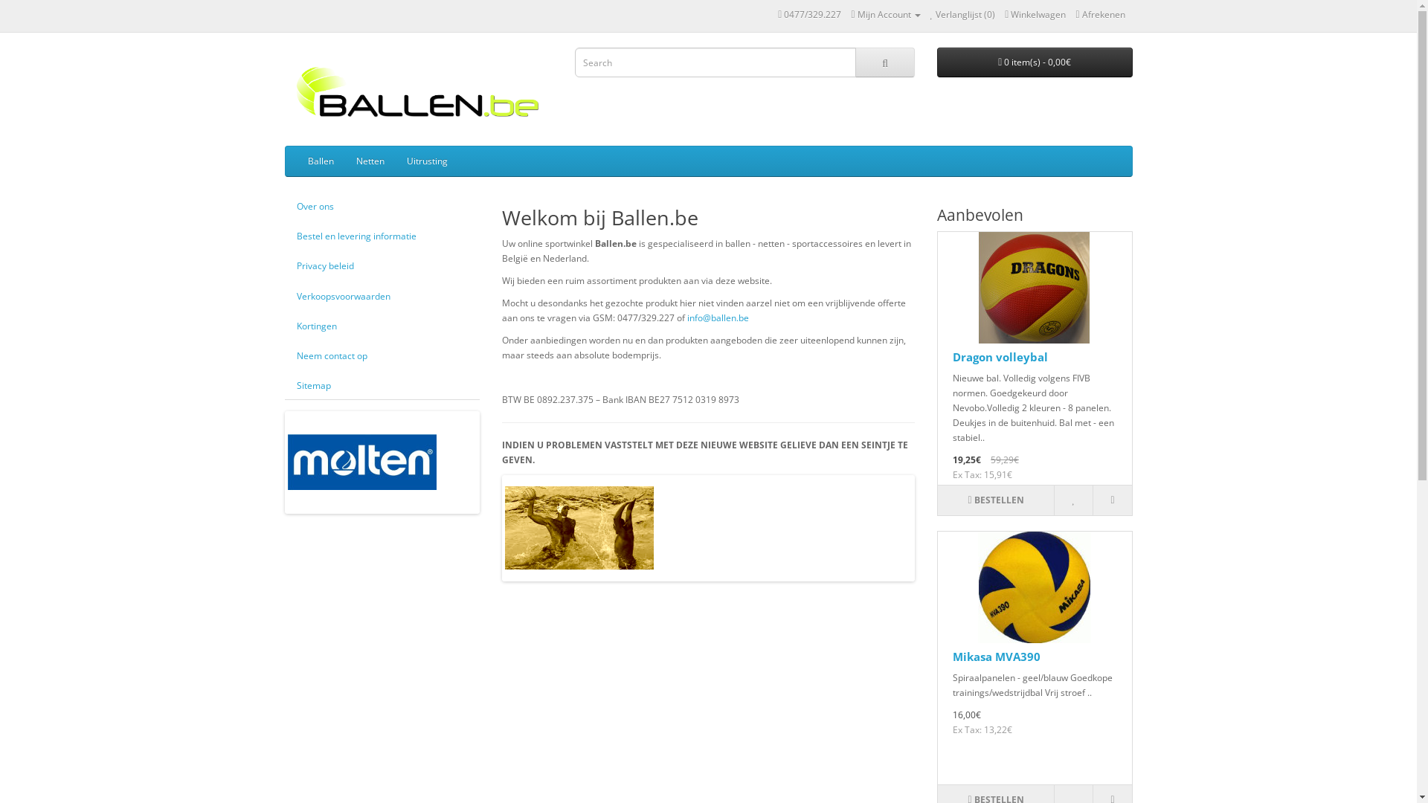 The image size is (1428, 803). Describe the element at coordinates (427, 161) in the screenshot. I see `Uitrusting` at that location.